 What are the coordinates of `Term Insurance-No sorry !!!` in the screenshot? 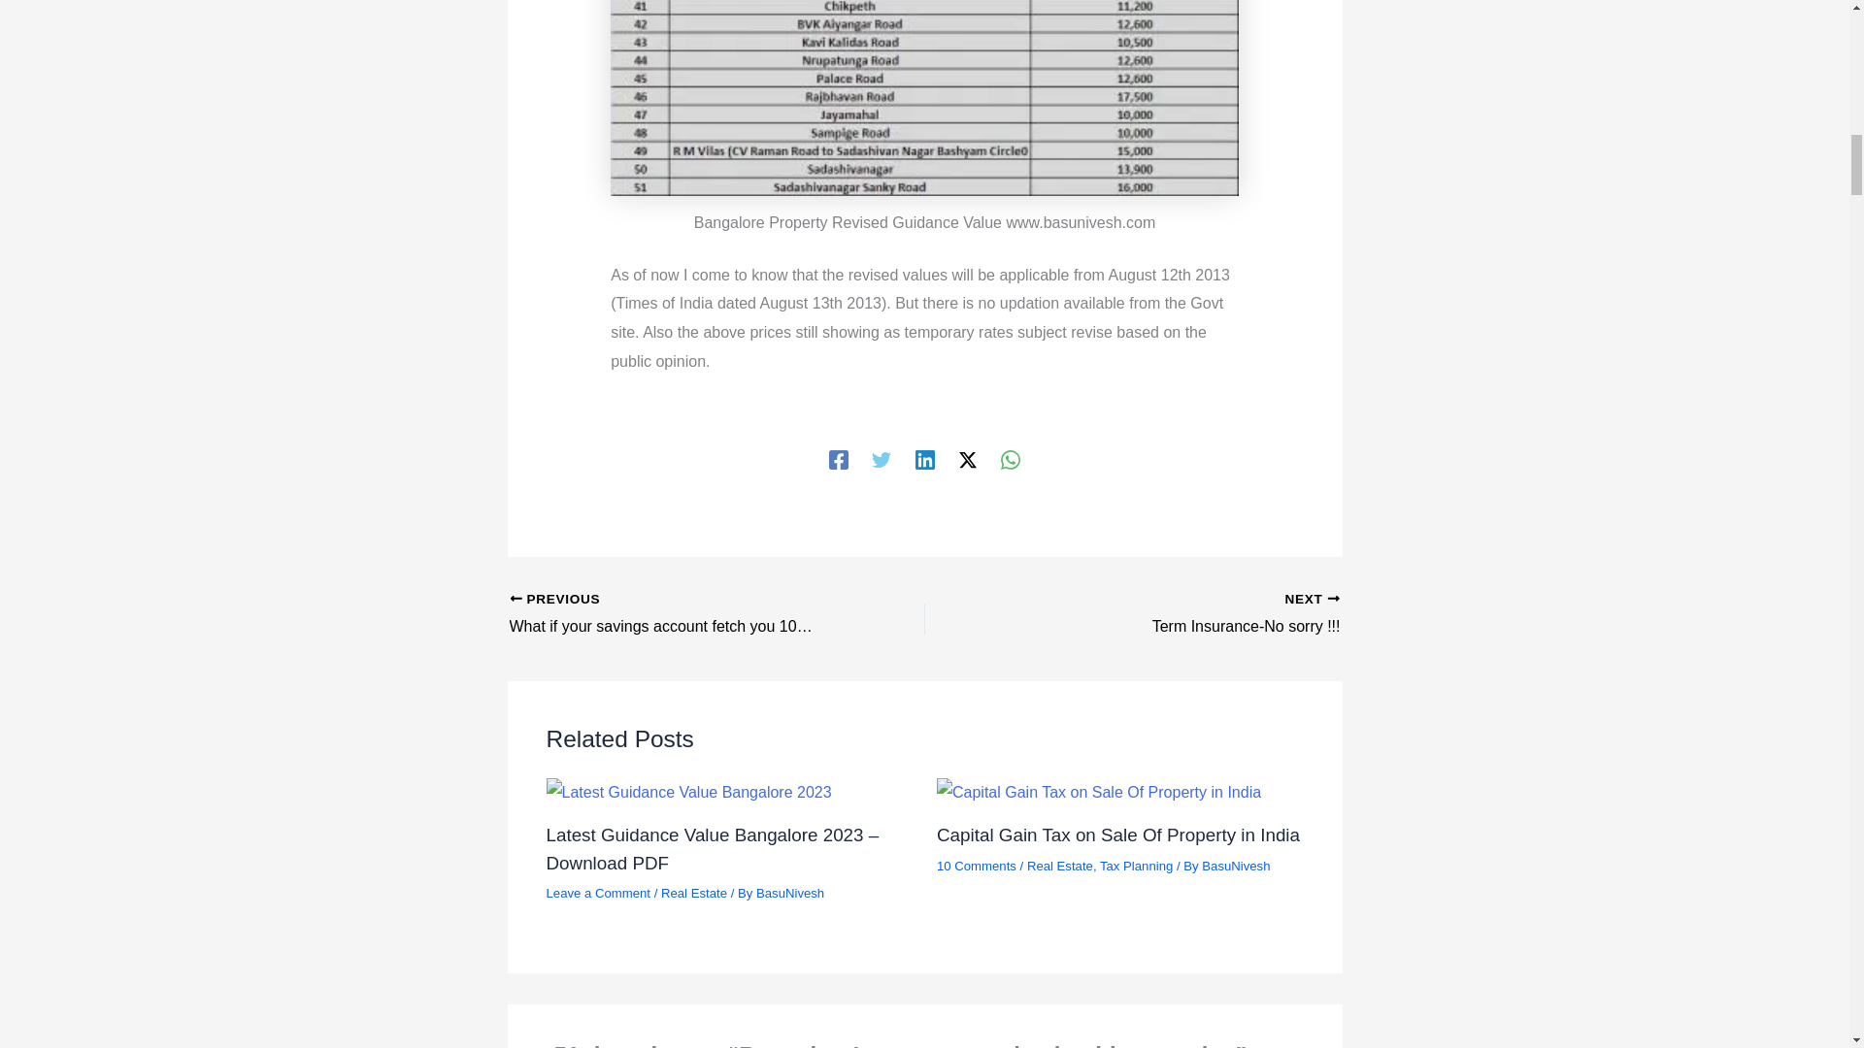 It's located at (1173, 615).